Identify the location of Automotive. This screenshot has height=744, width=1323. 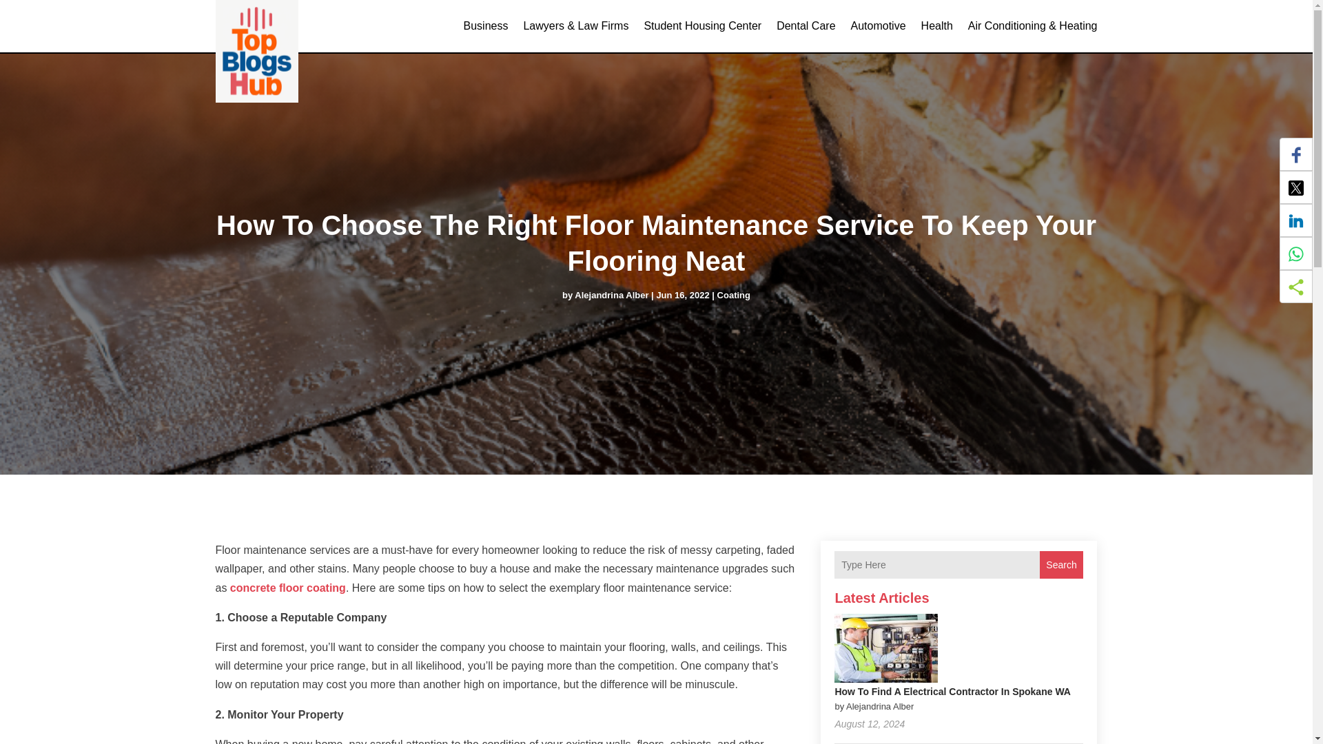
(878, 26).